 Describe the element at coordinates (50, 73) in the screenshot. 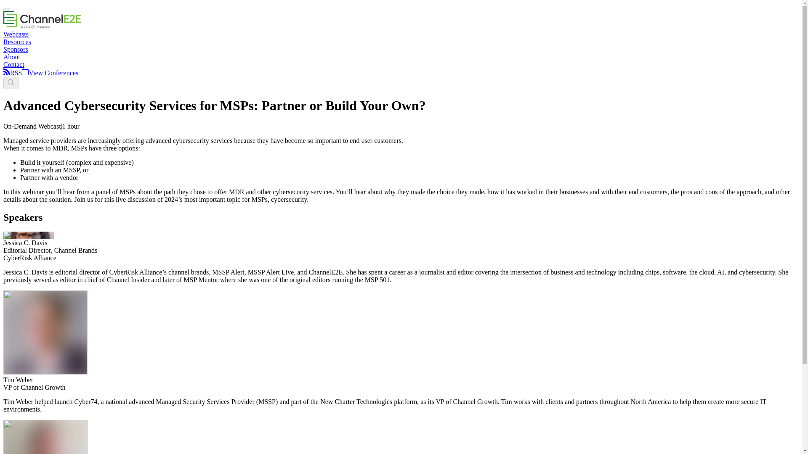

I see `View Cybersecurity Conference Calendar` at that location.